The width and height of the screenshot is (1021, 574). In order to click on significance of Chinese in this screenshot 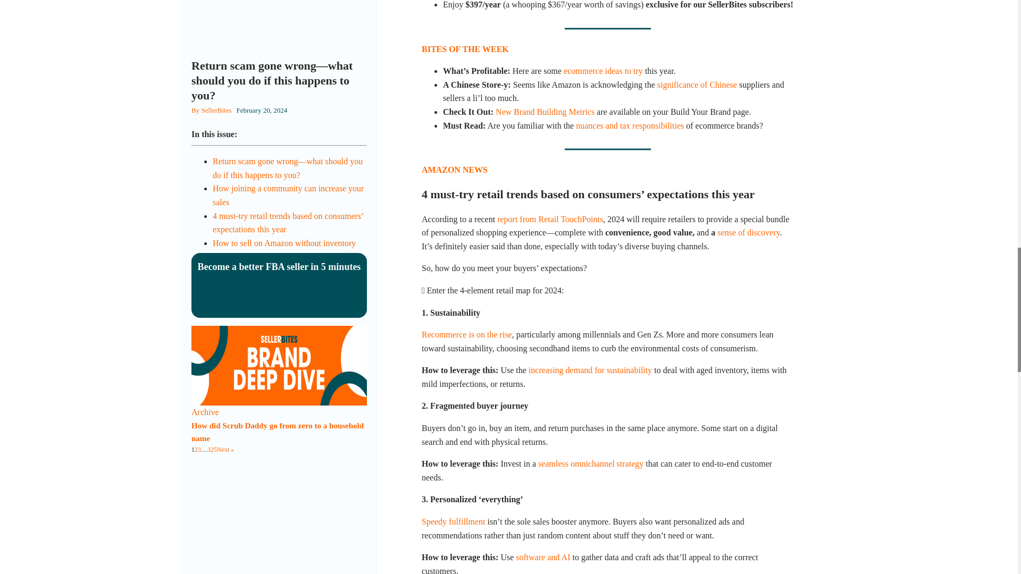, I will do `click(697, 85)`.